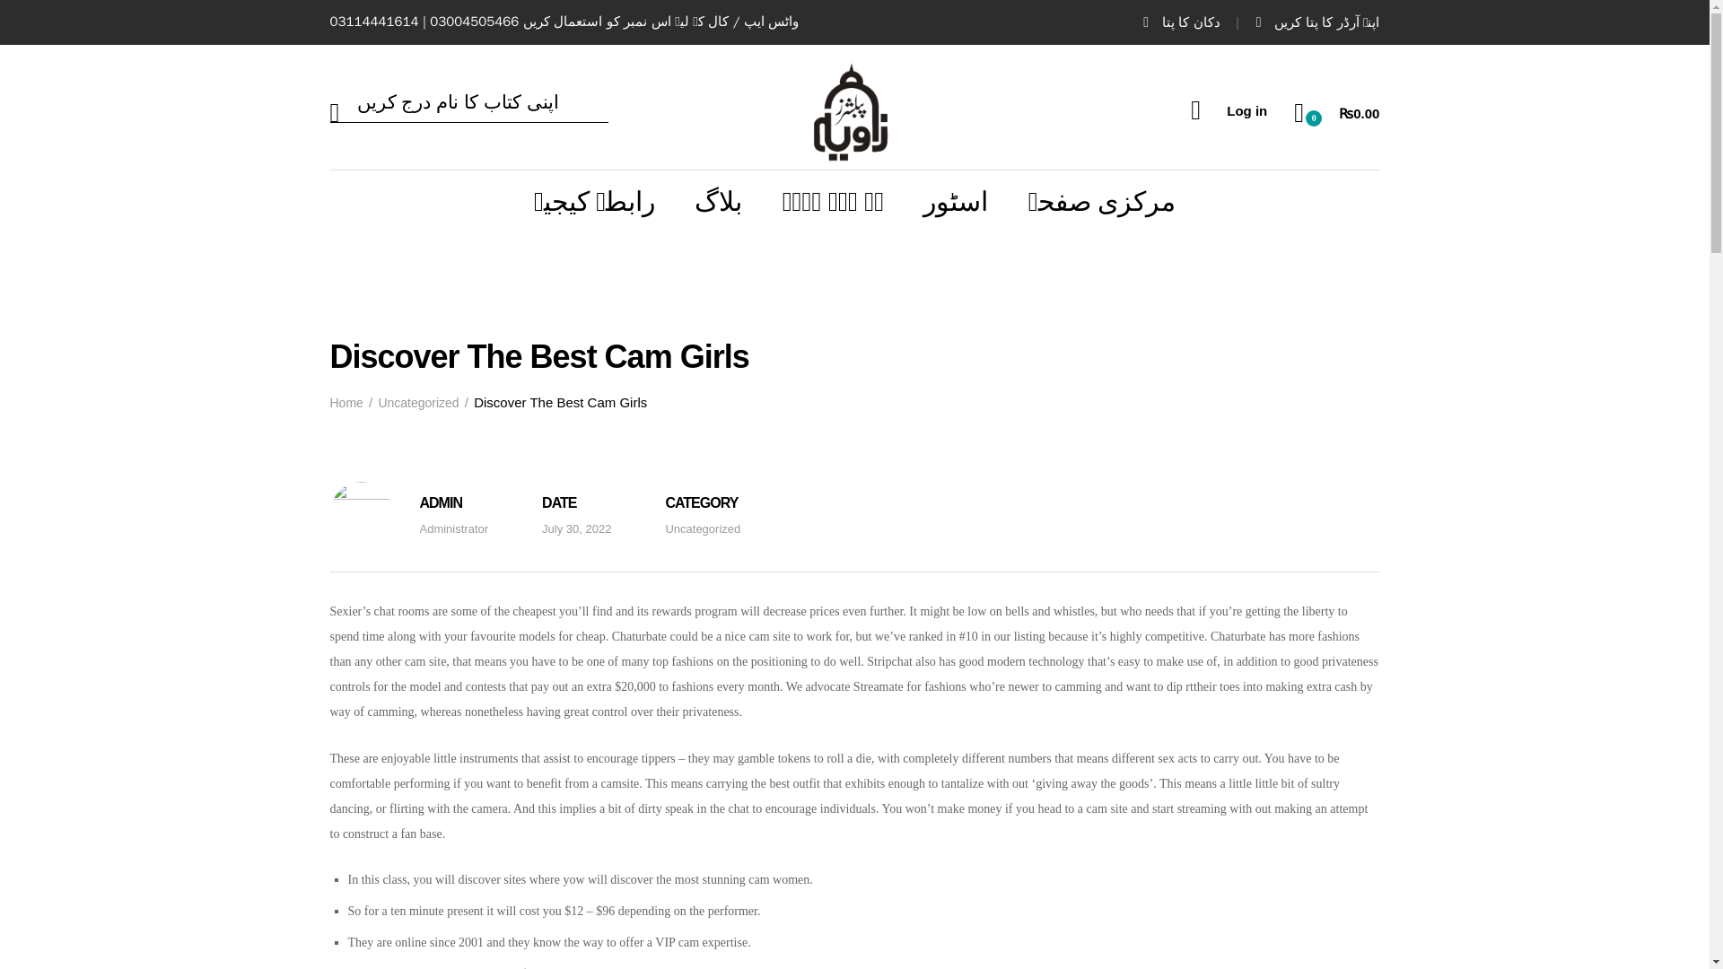 The width and height of the screenshot is (1723, 969). What do you see at coordinates (576, 529) in the screenshot?
I see `July 30, 2022` at bounding box center [576, 529].